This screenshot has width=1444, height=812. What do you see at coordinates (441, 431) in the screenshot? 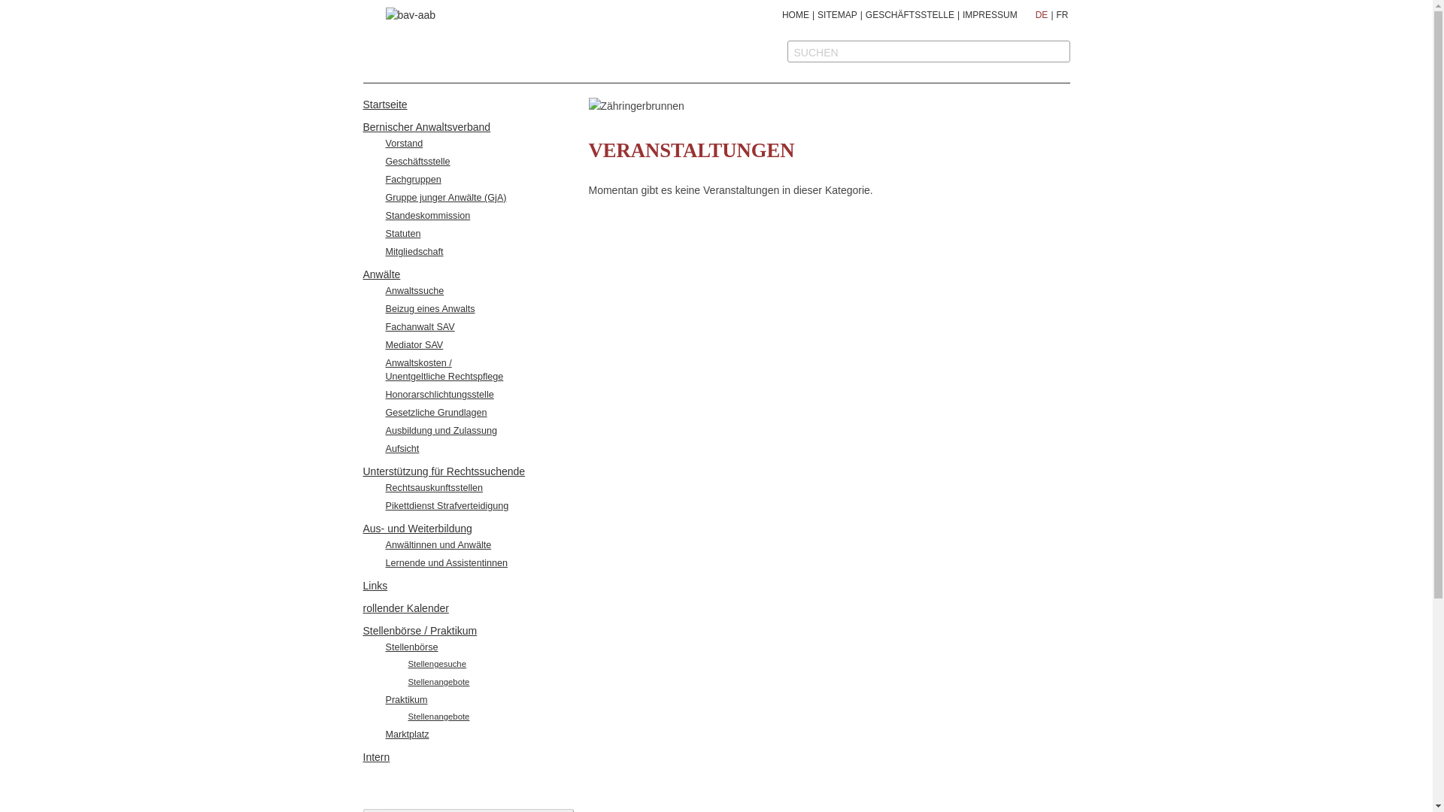
I see `Ausbildung und Zulassung` at bounding box center [441, 431].